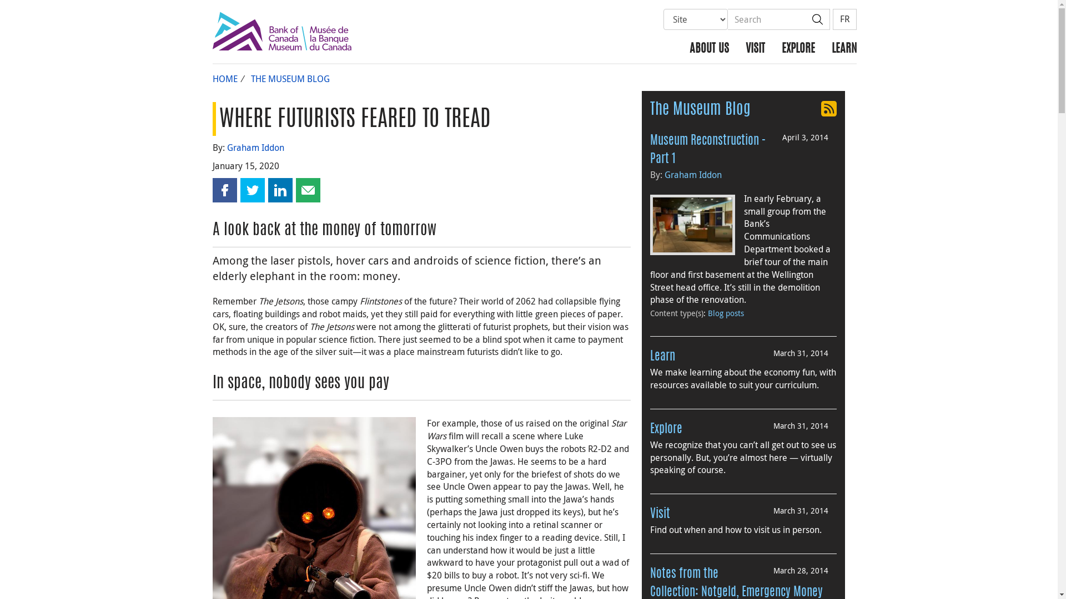  What do you see at coordinates (660, 514) in the screenshot?
I see `Visit` at bounding box center [660, 514].